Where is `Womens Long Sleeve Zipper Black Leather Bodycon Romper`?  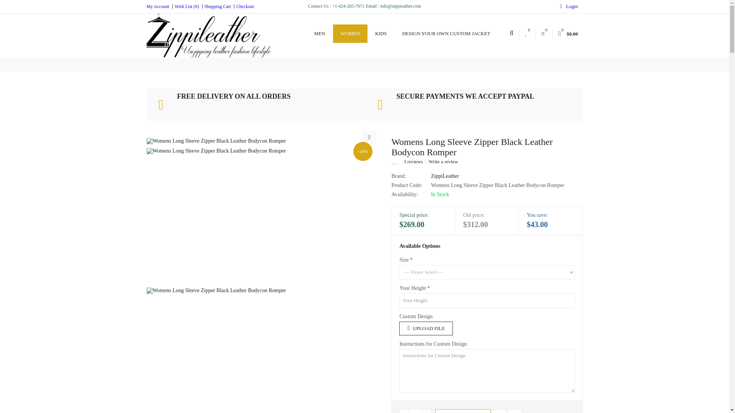
Womens Long Sleeve Zipper Black Leather Bodycon Romper is located at coordinates (216, 217).